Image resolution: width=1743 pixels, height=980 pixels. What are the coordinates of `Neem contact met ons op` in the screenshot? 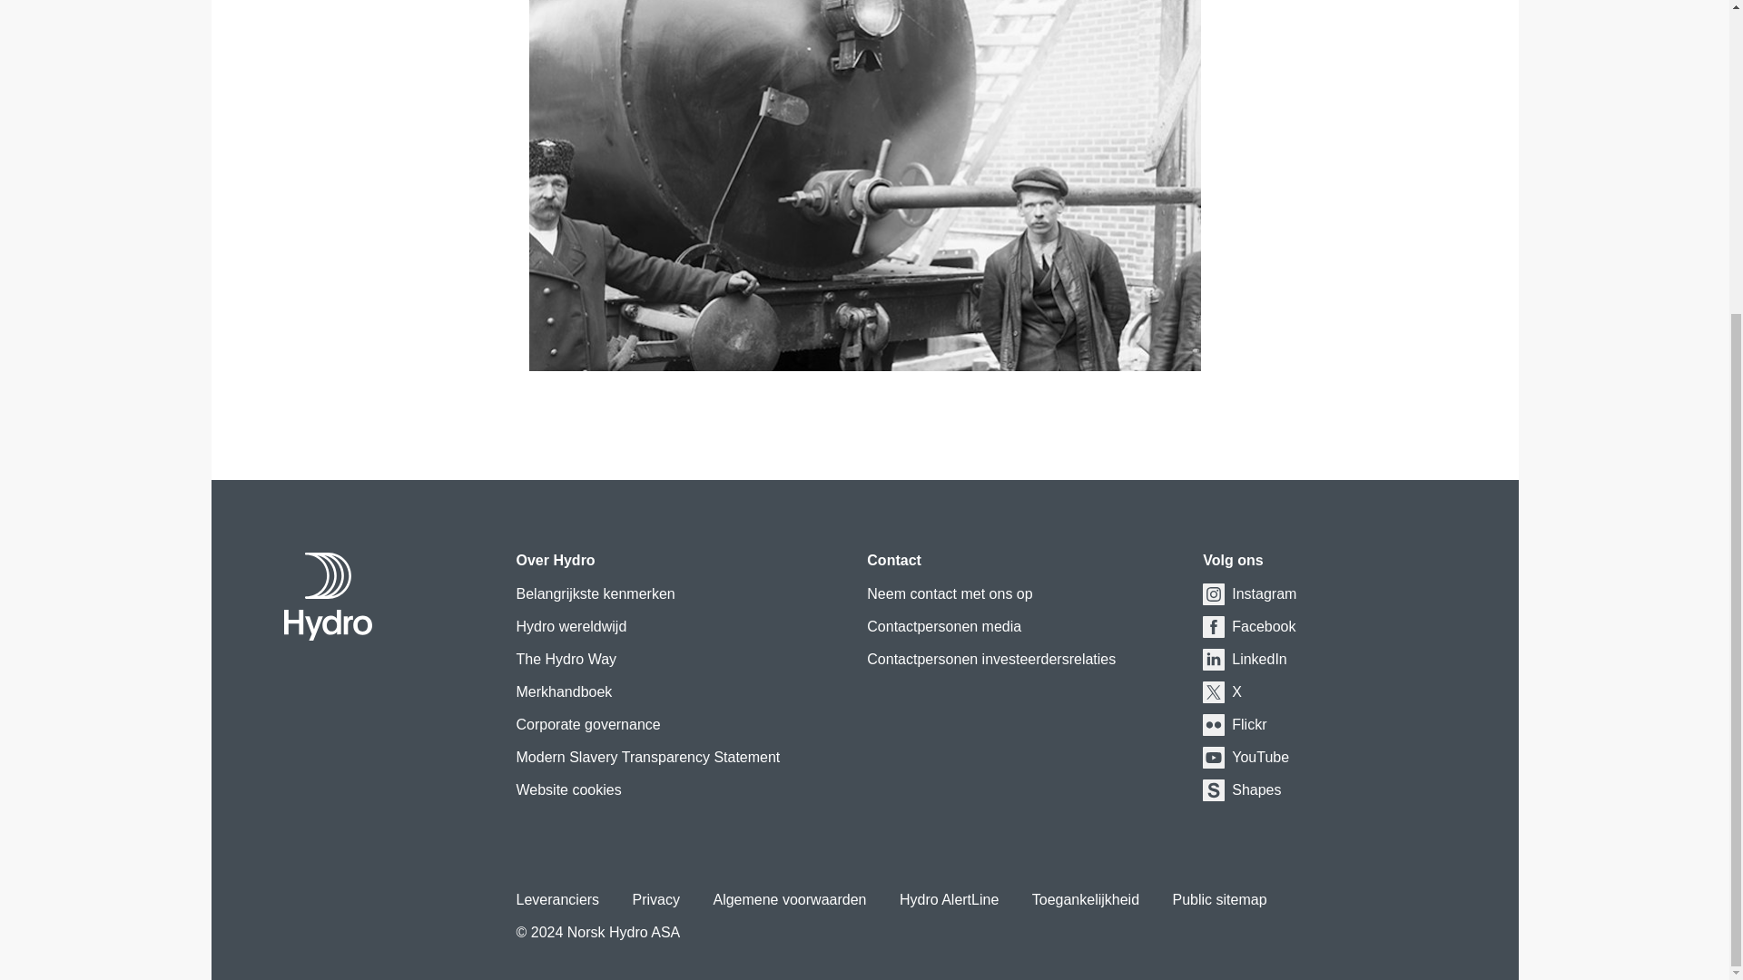 It's located at (949, 594).